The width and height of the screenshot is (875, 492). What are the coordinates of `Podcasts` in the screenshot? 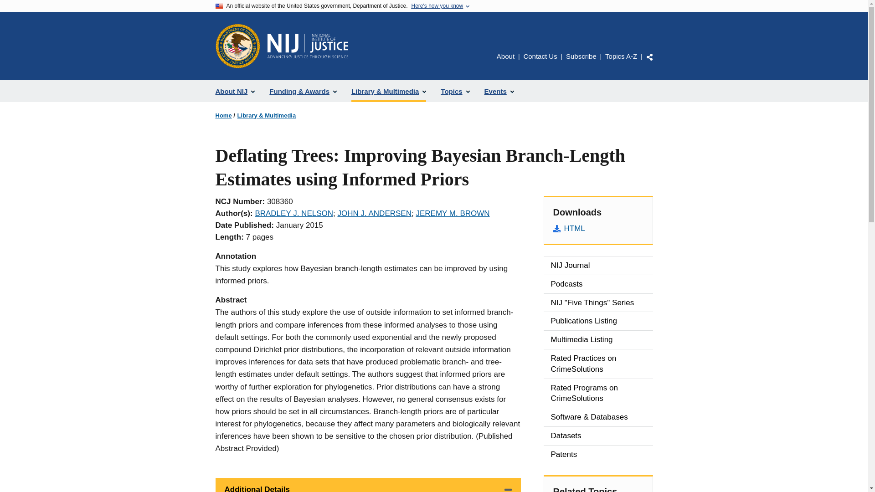 It's located at (598, 284).